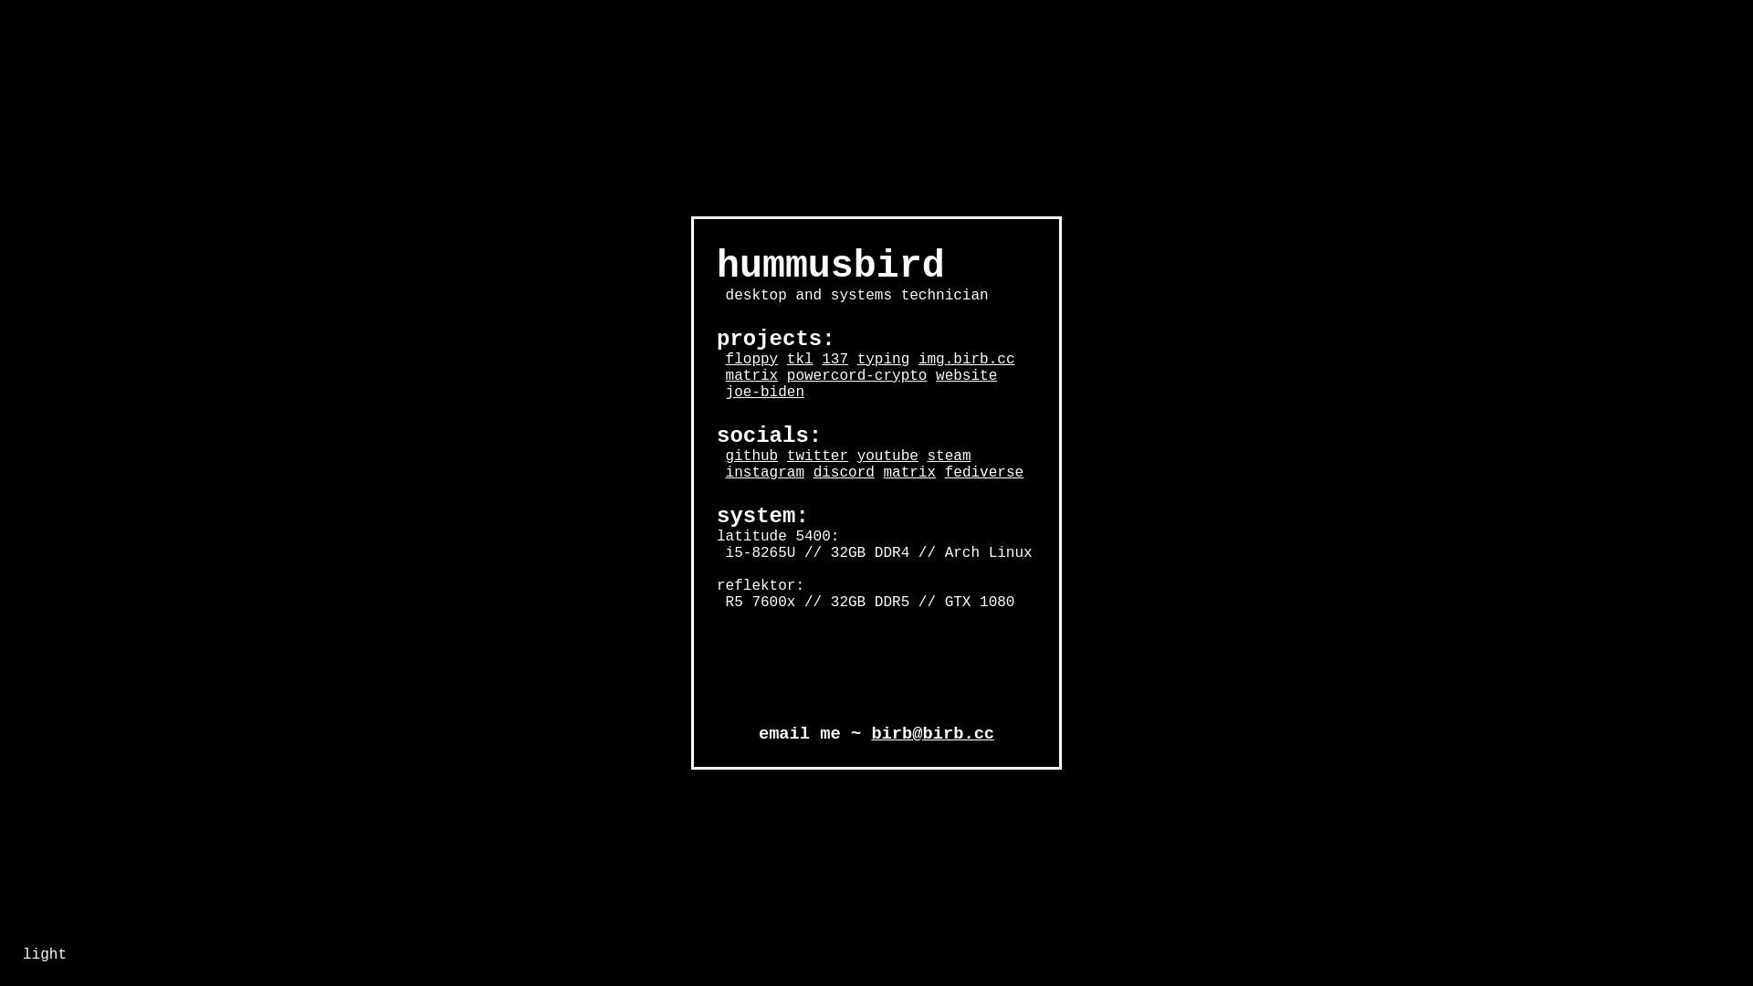 This screenshot has width=1753, height=986. What do you see at coordinates (909, 473) in the screenshot?
I see `matrix` at bounding box center [909, 473].